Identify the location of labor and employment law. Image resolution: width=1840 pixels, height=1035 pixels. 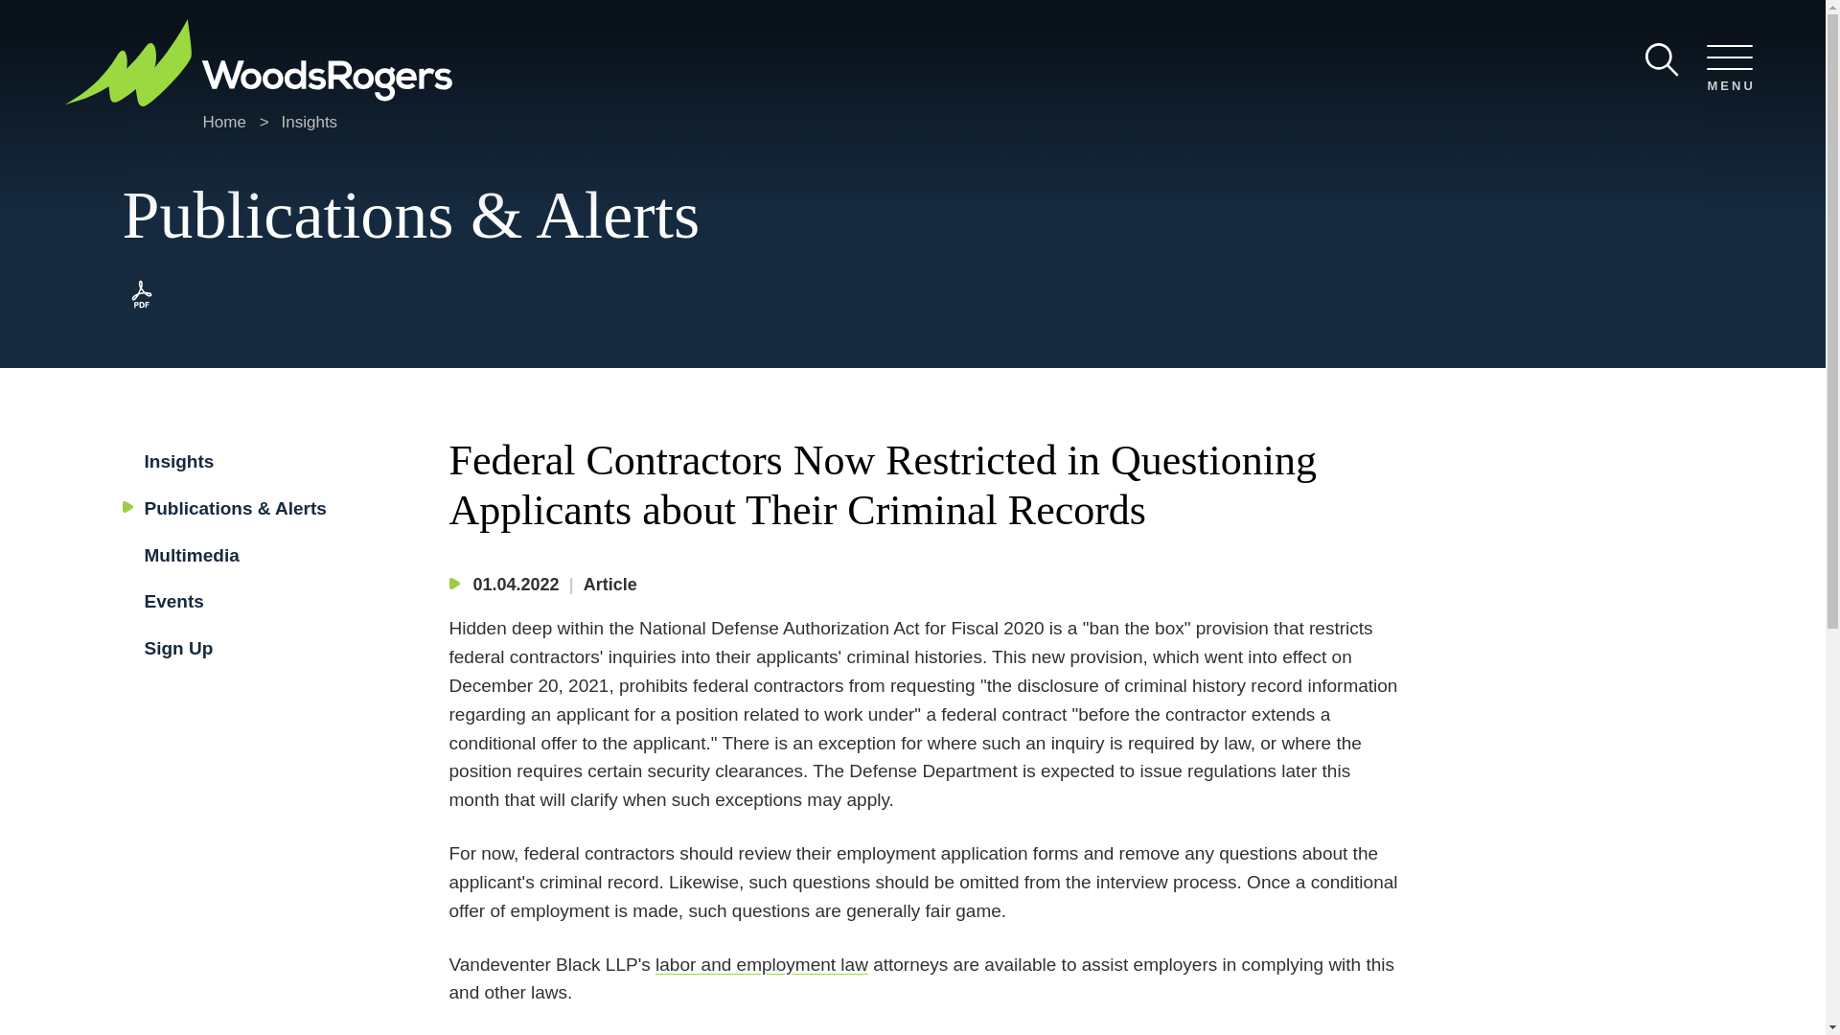
(761, 964).